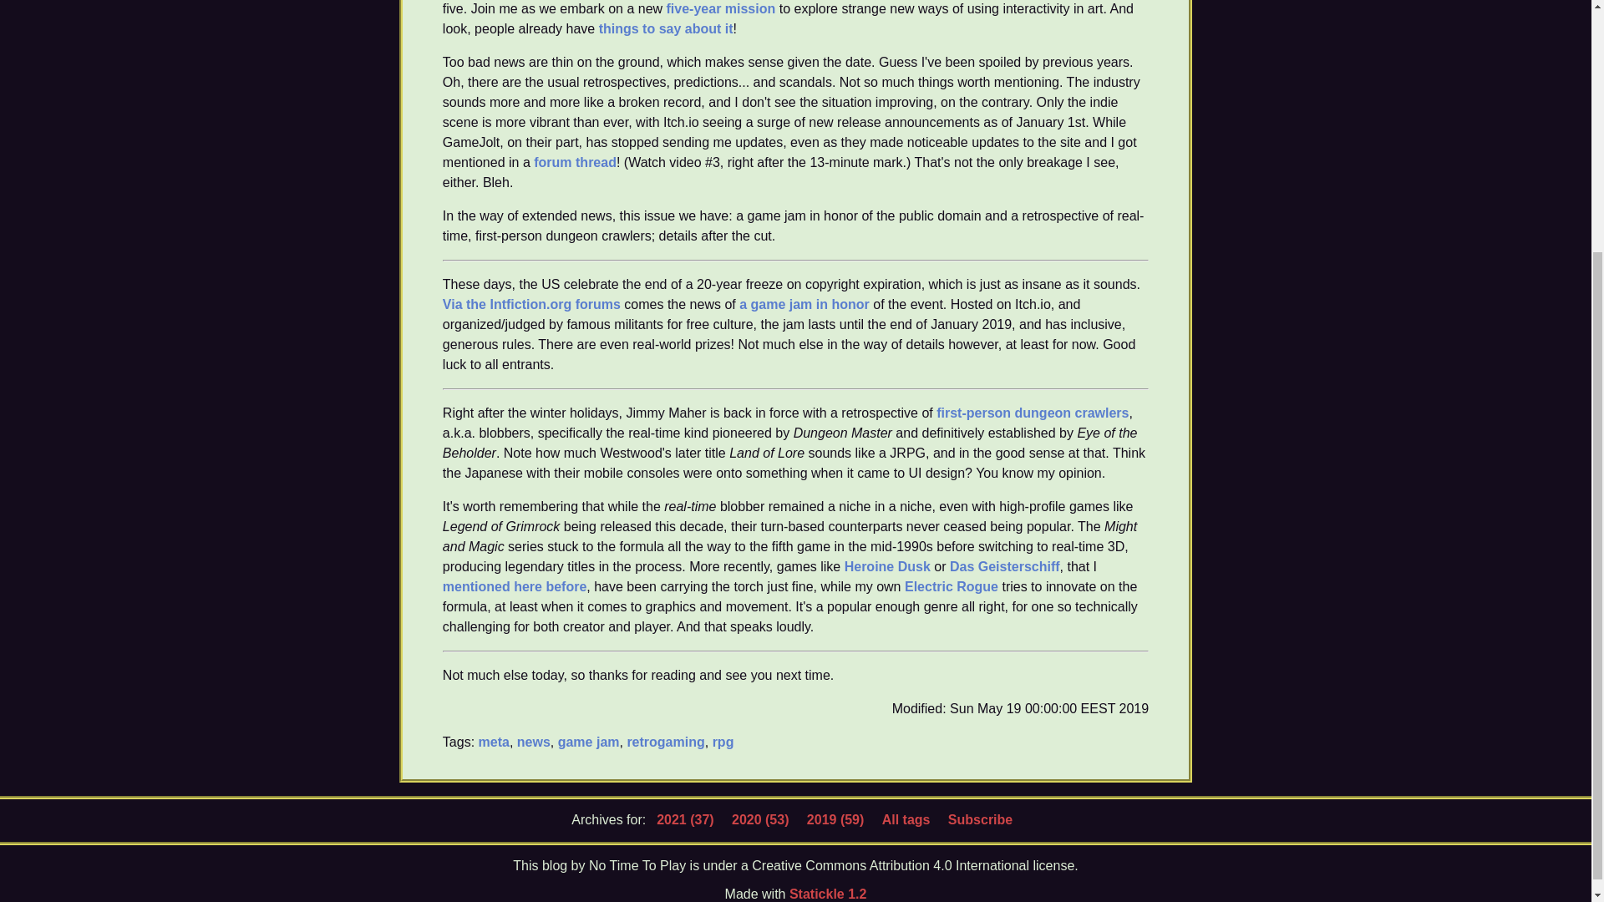 The height and width of the screenshot is (902, 1604). I want to click on forum thread, so click(575, 160).